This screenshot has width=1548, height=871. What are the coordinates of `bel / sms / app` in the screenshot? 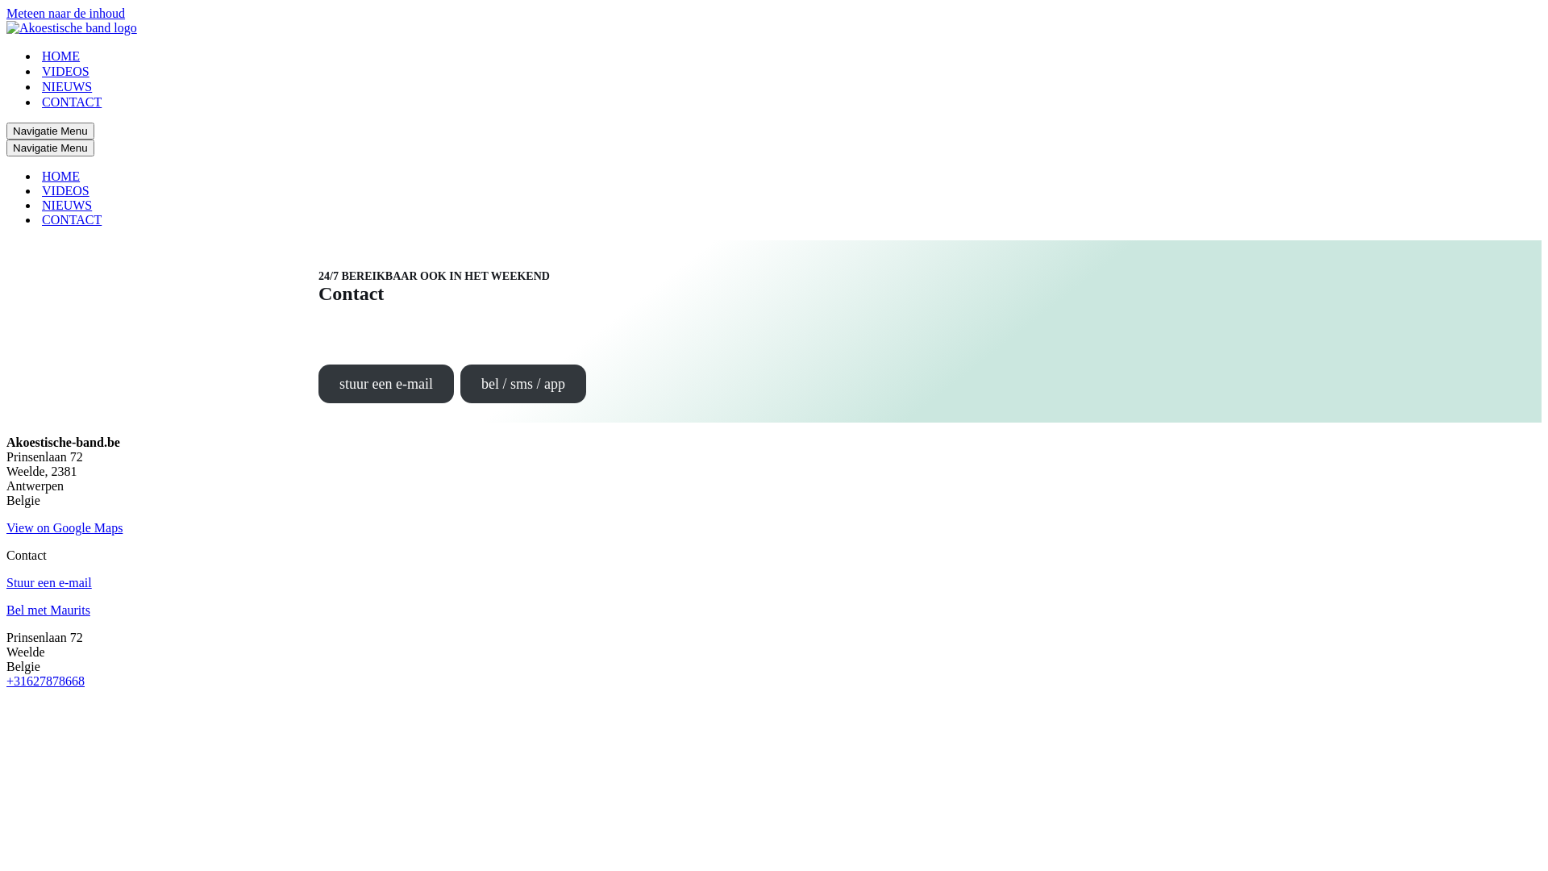 It's located at (523, 384).